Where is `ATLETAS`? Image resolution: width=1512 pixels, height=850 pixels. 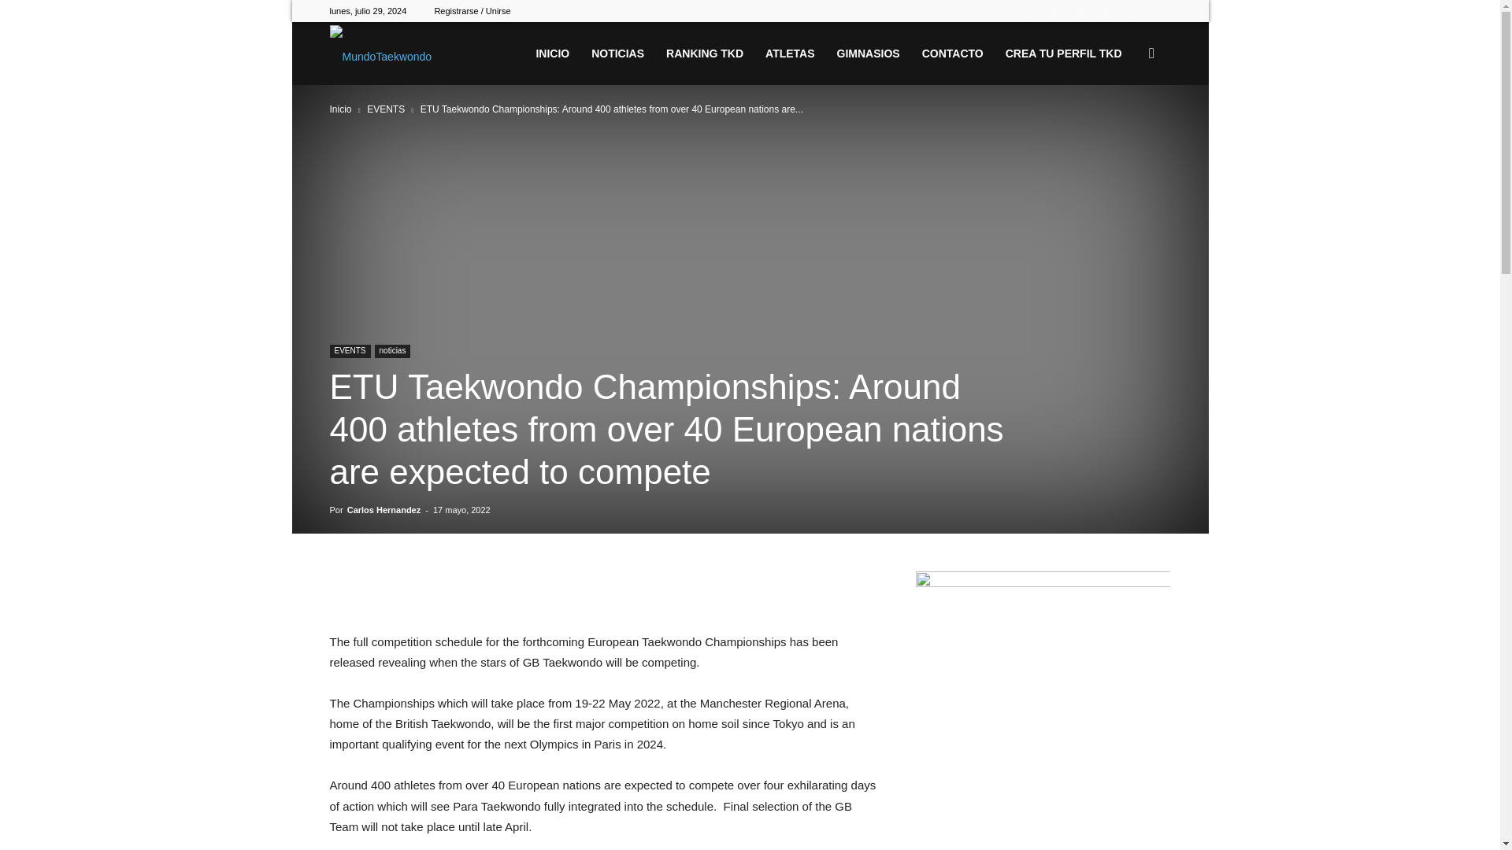 ATLETAS is located at coordinates (790, 54).